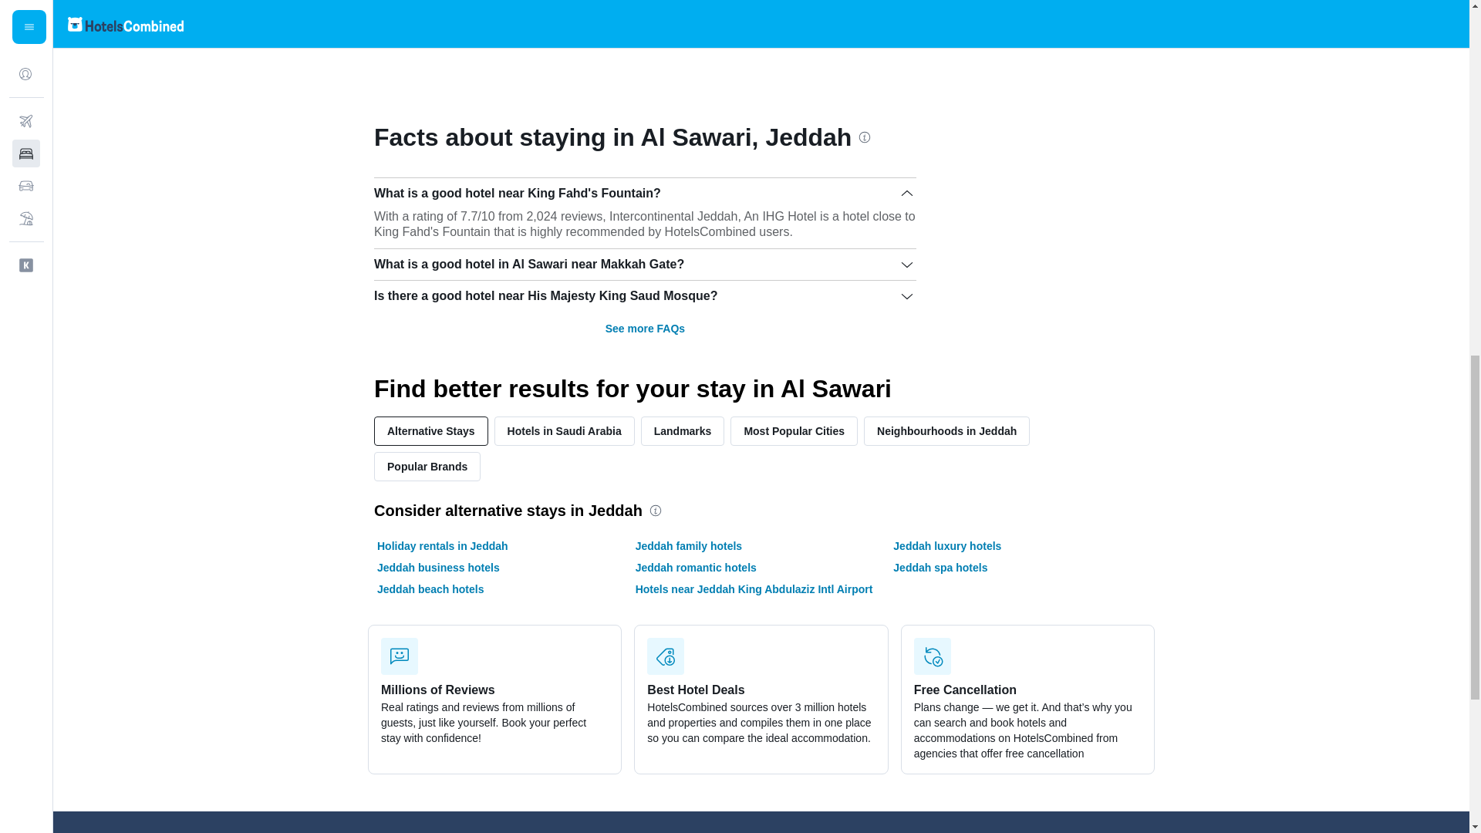 This screenshot has width=1481, height=833. Describe the element at coordinates (443, 546) in the screenshot. I see `Holiday rentals in Jeddah` at that location.